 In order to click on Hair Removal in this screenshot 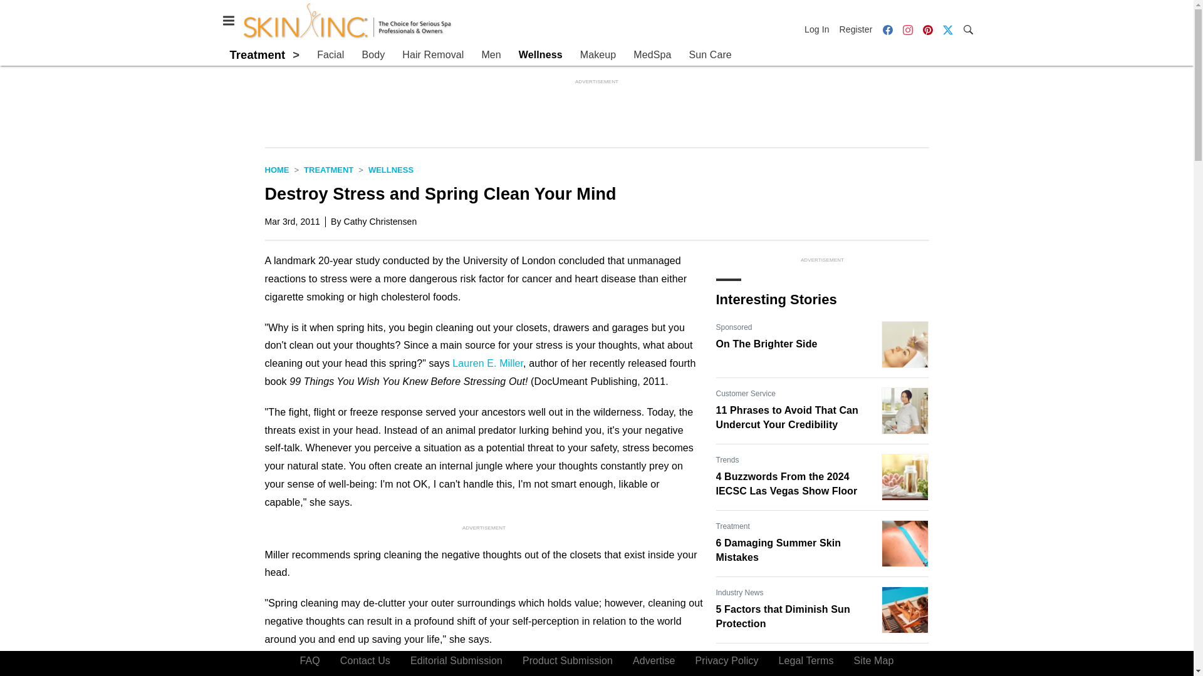, I will do `click(432, 55)`.